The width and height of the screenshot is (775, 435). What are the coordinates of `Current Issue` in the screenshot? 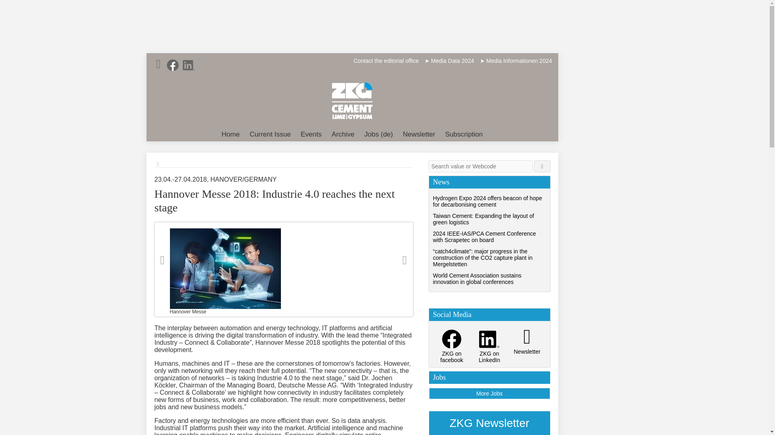 It's located at (270, 135).